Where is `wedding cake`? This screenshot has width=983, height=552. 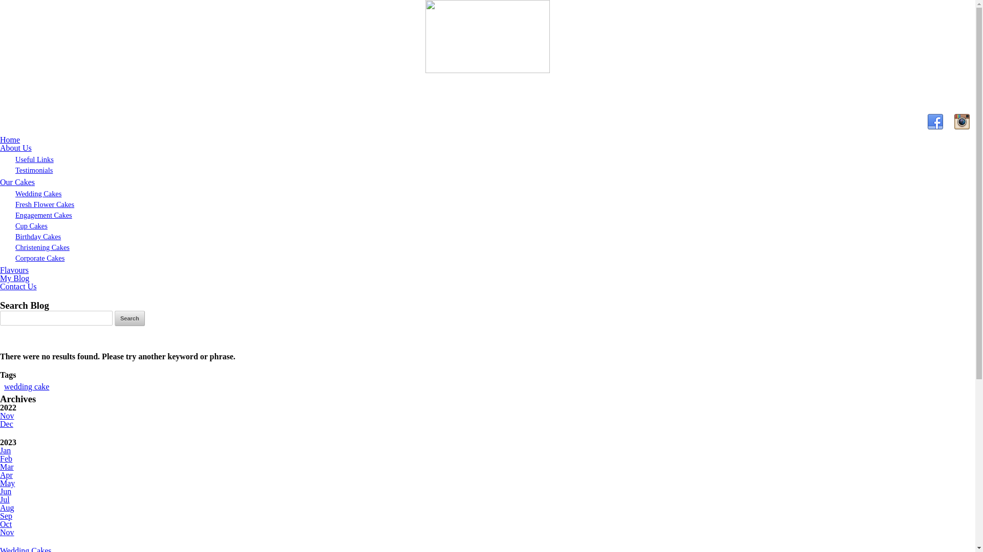 wedding cake is located at coordinates (27, 386).